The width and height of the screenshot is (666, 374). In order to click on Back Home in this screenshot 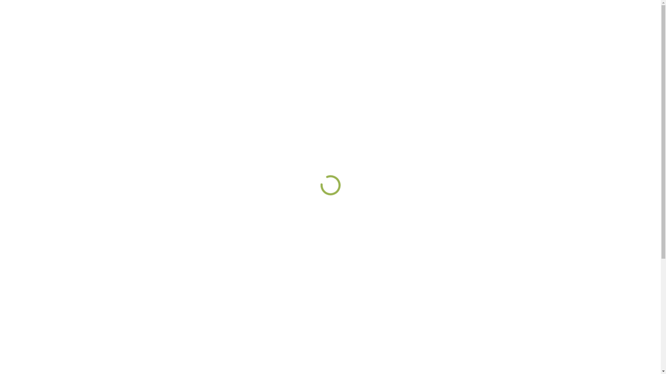, I will do `click(330, 272)`.